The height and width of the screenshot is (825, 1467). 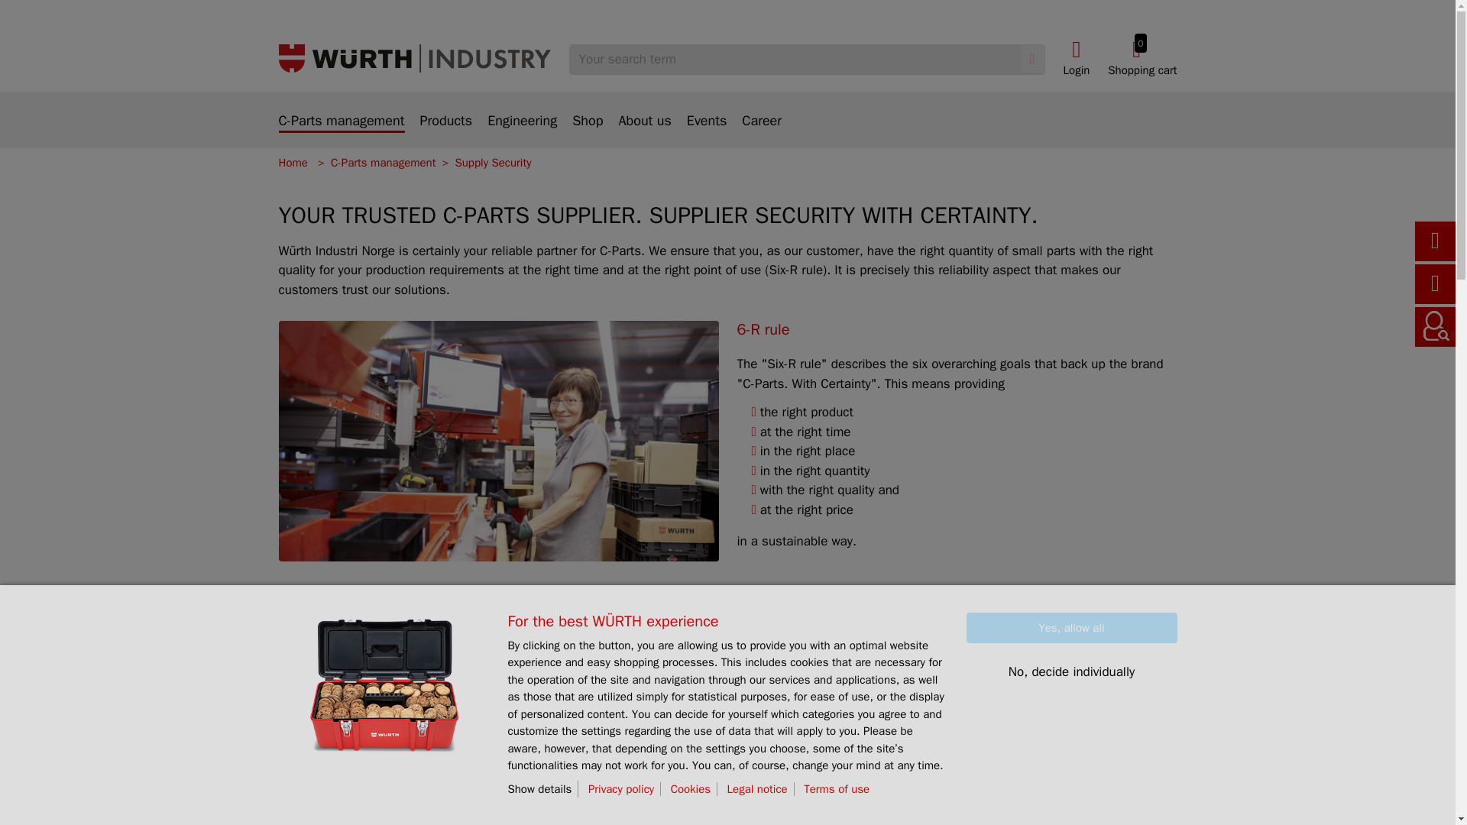 What do you see at coordinates (341, 121) in the screenshot?
I see `C-Parts management` at bounding box center [341, 121].